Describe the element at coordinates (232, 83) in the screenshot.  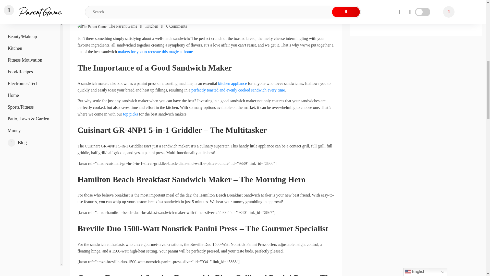
I see `kitchen appliance` at that location.